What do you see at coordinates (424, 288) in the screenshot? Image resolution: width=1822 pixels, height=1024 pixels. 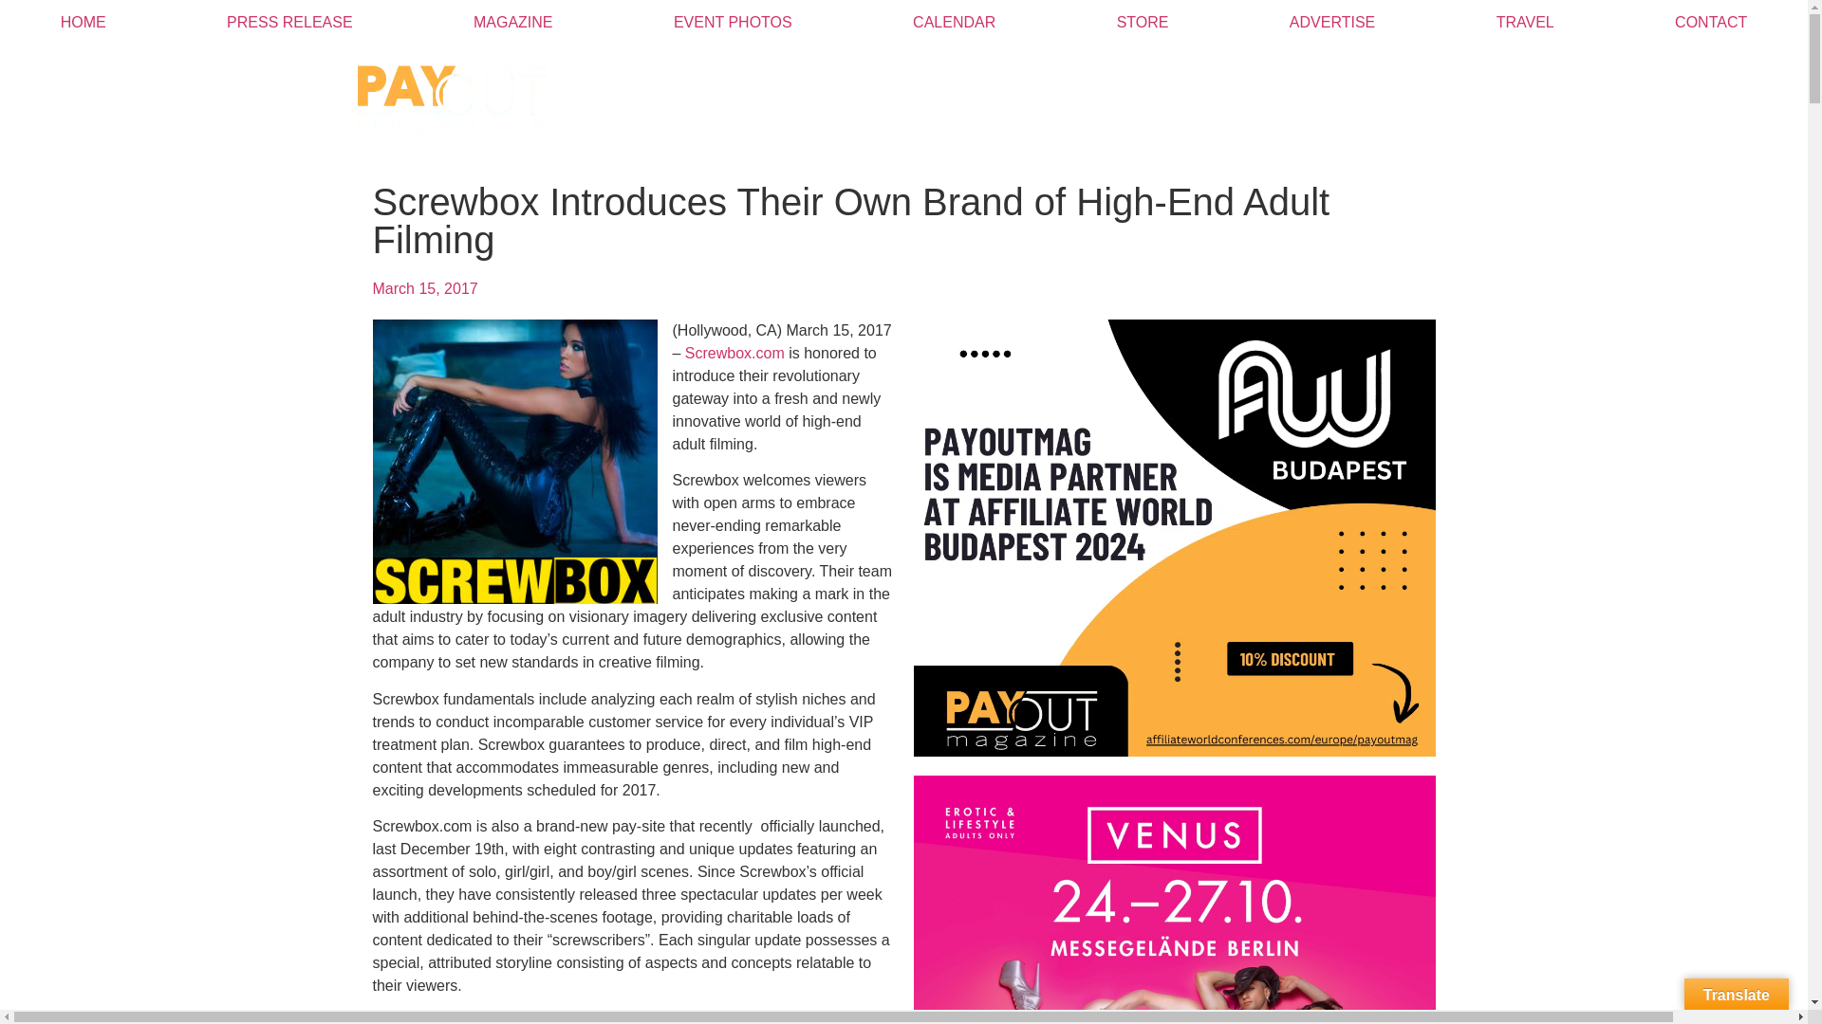 I see `March 15, 2017` at bounding box center [424, 288].